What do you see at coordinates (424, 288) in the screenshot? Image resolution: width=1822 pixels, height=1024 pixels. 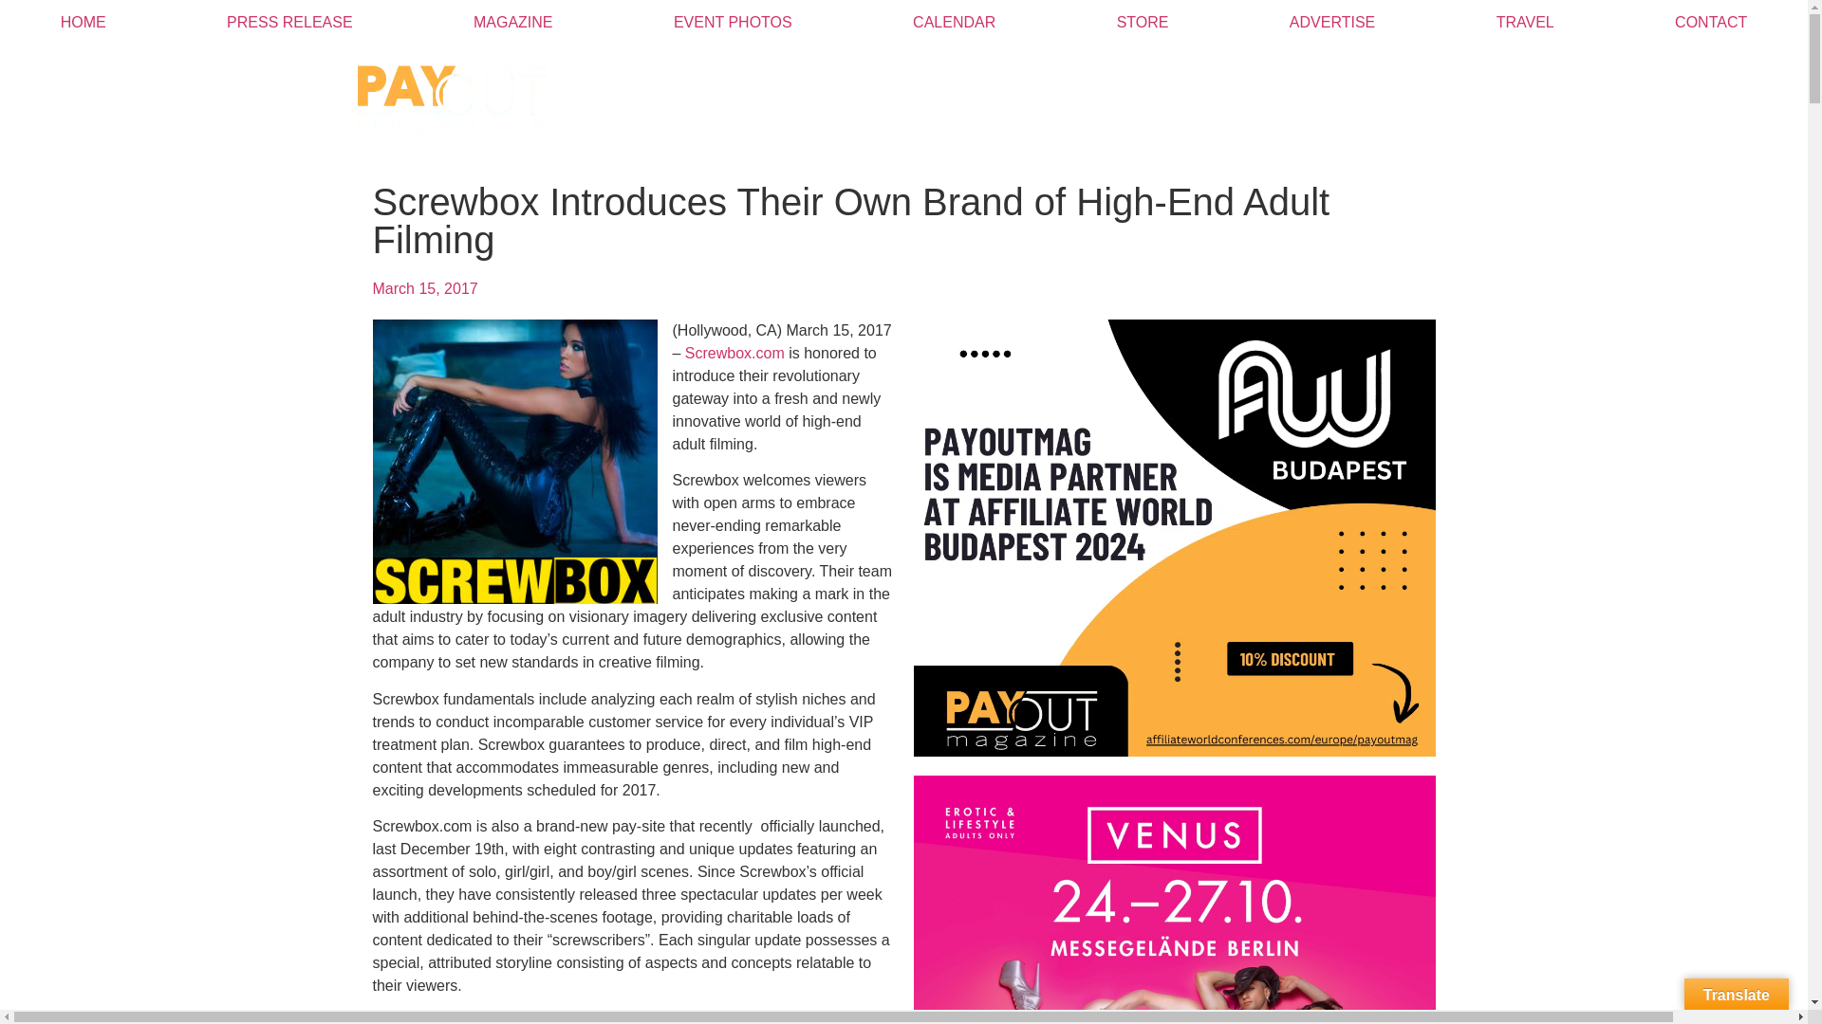 I see `March 15, 2017` at bounding box center [424, 288].